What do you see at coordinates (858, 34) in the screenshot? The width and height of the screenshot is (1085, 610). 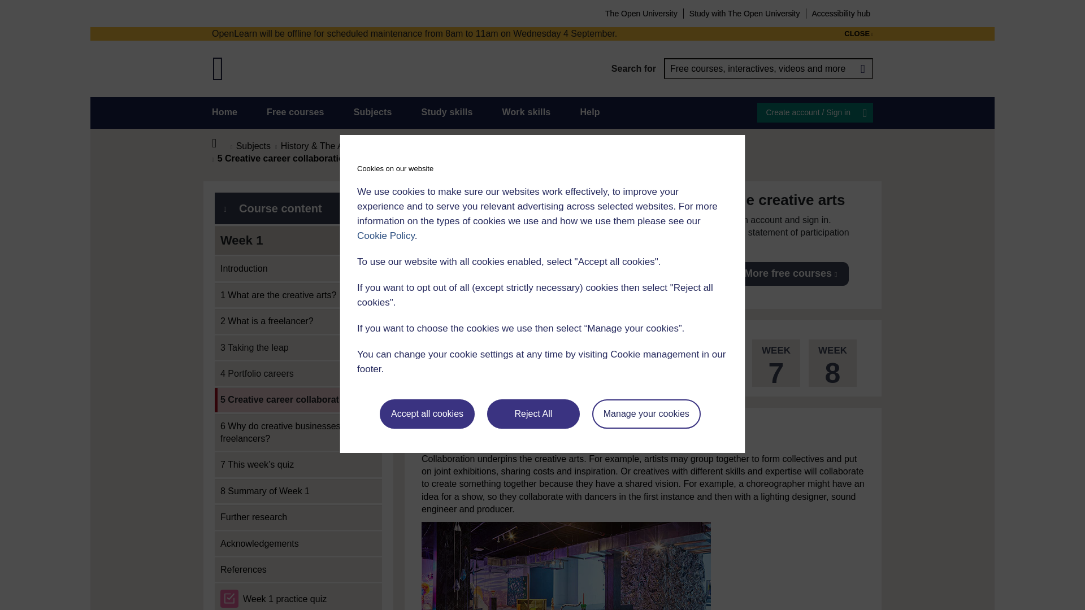 I see `CLOSE` at bounding box center [858, 34].